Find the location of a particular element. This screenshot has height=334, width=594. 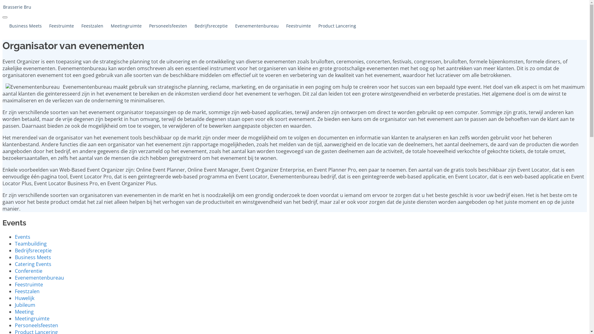

Business Meets is located at coordinates (25, 26).